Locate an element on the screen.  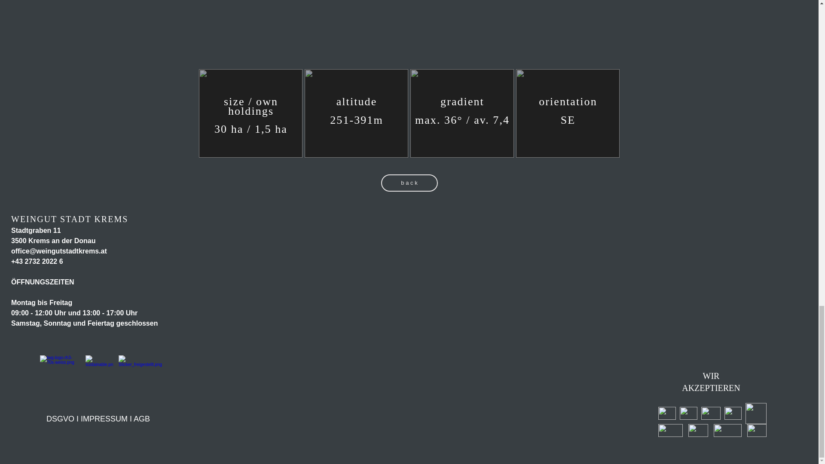
IMPRESSUM is located at coordinates (104, 418).